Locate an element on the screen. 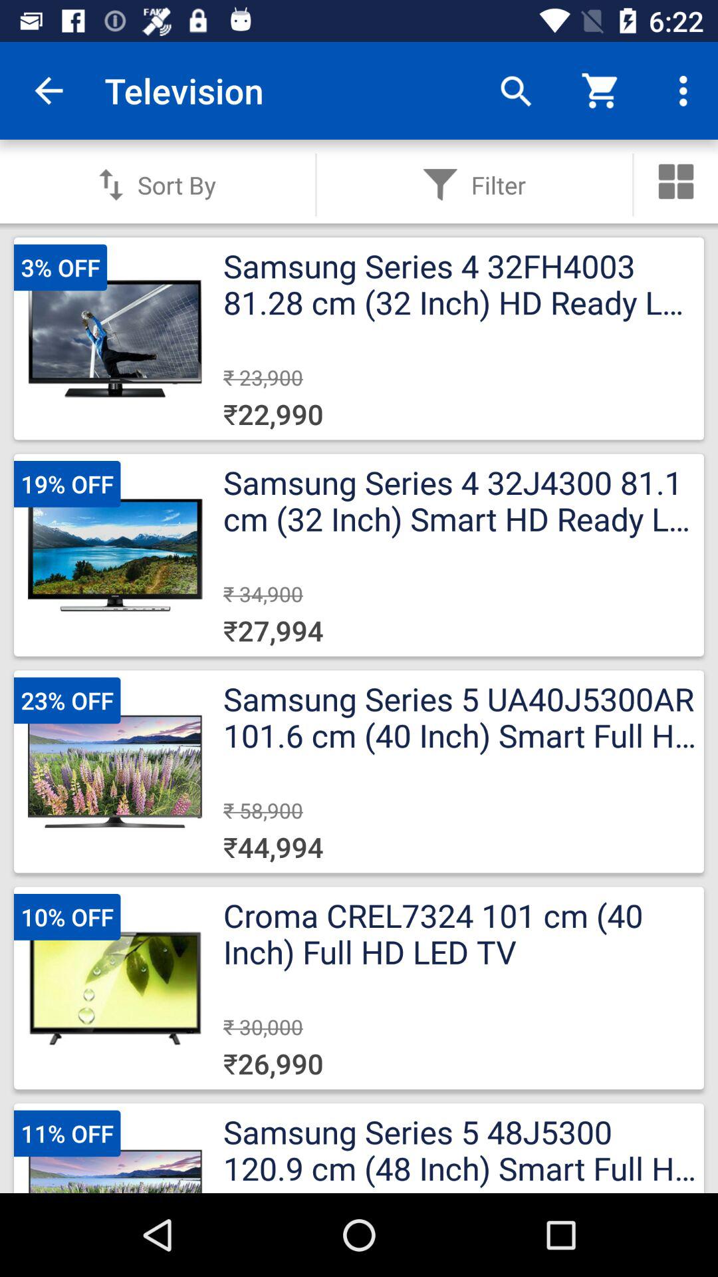 The image size is (718, 1277). click app next to the television app is located at coordinates (515, 90).